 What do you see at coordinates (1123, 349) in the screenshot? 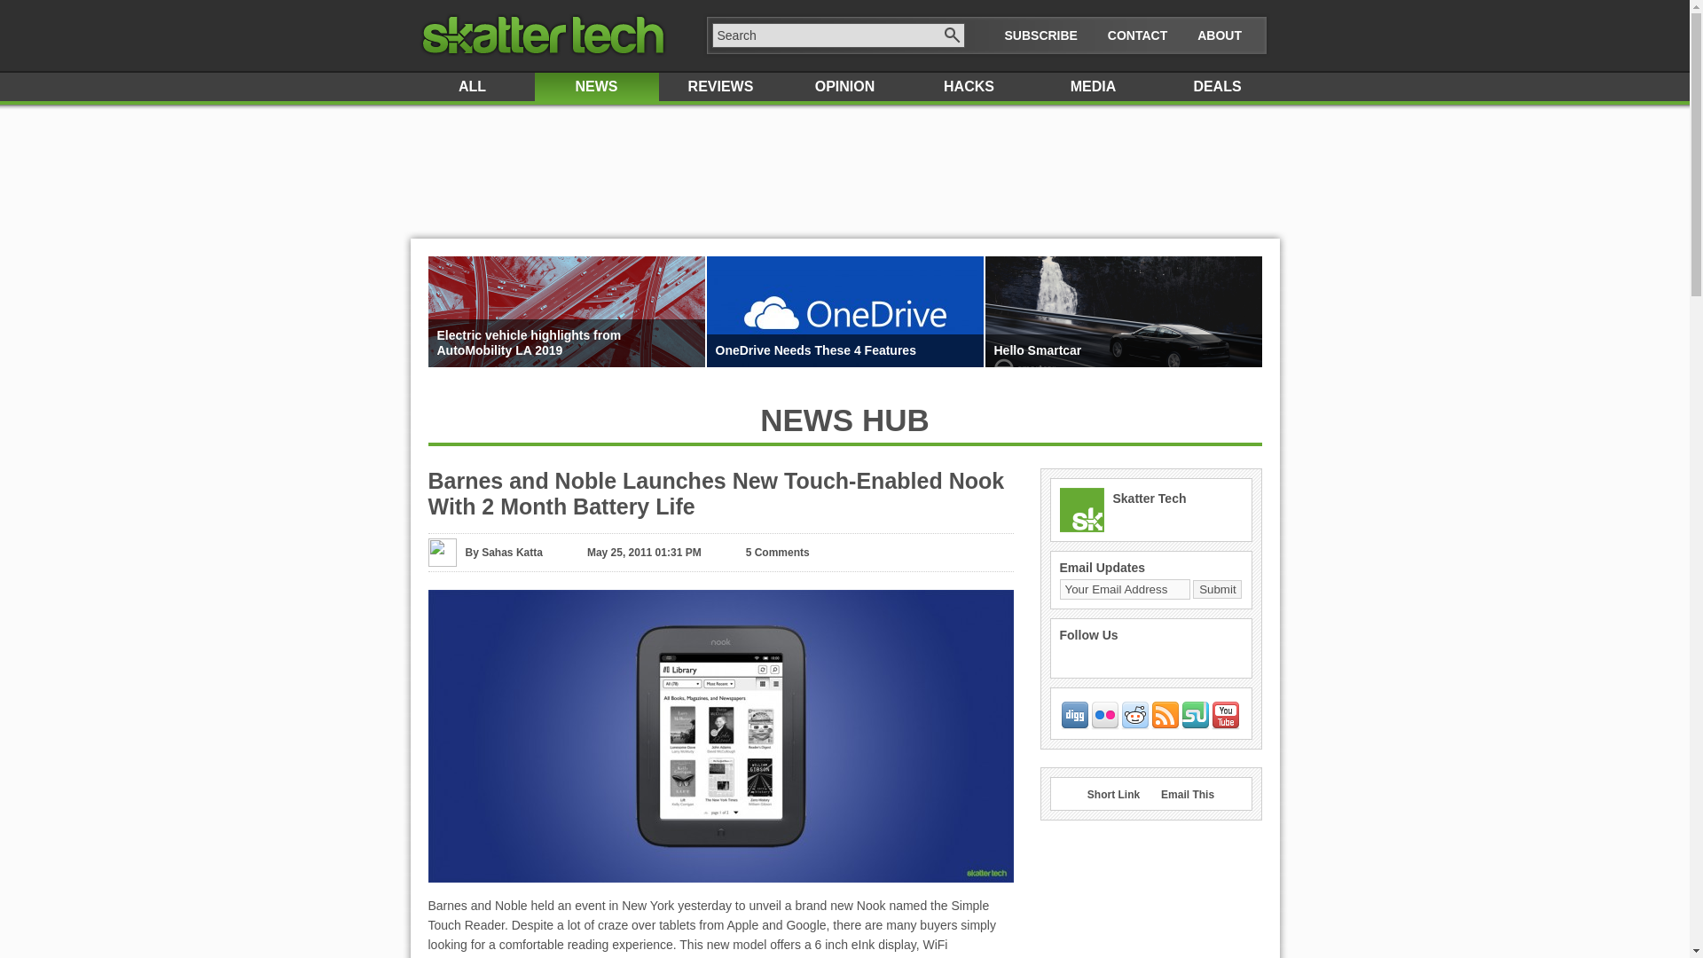
I see `Go To: Hello Smartcar` at bounding box center [1123, 349].